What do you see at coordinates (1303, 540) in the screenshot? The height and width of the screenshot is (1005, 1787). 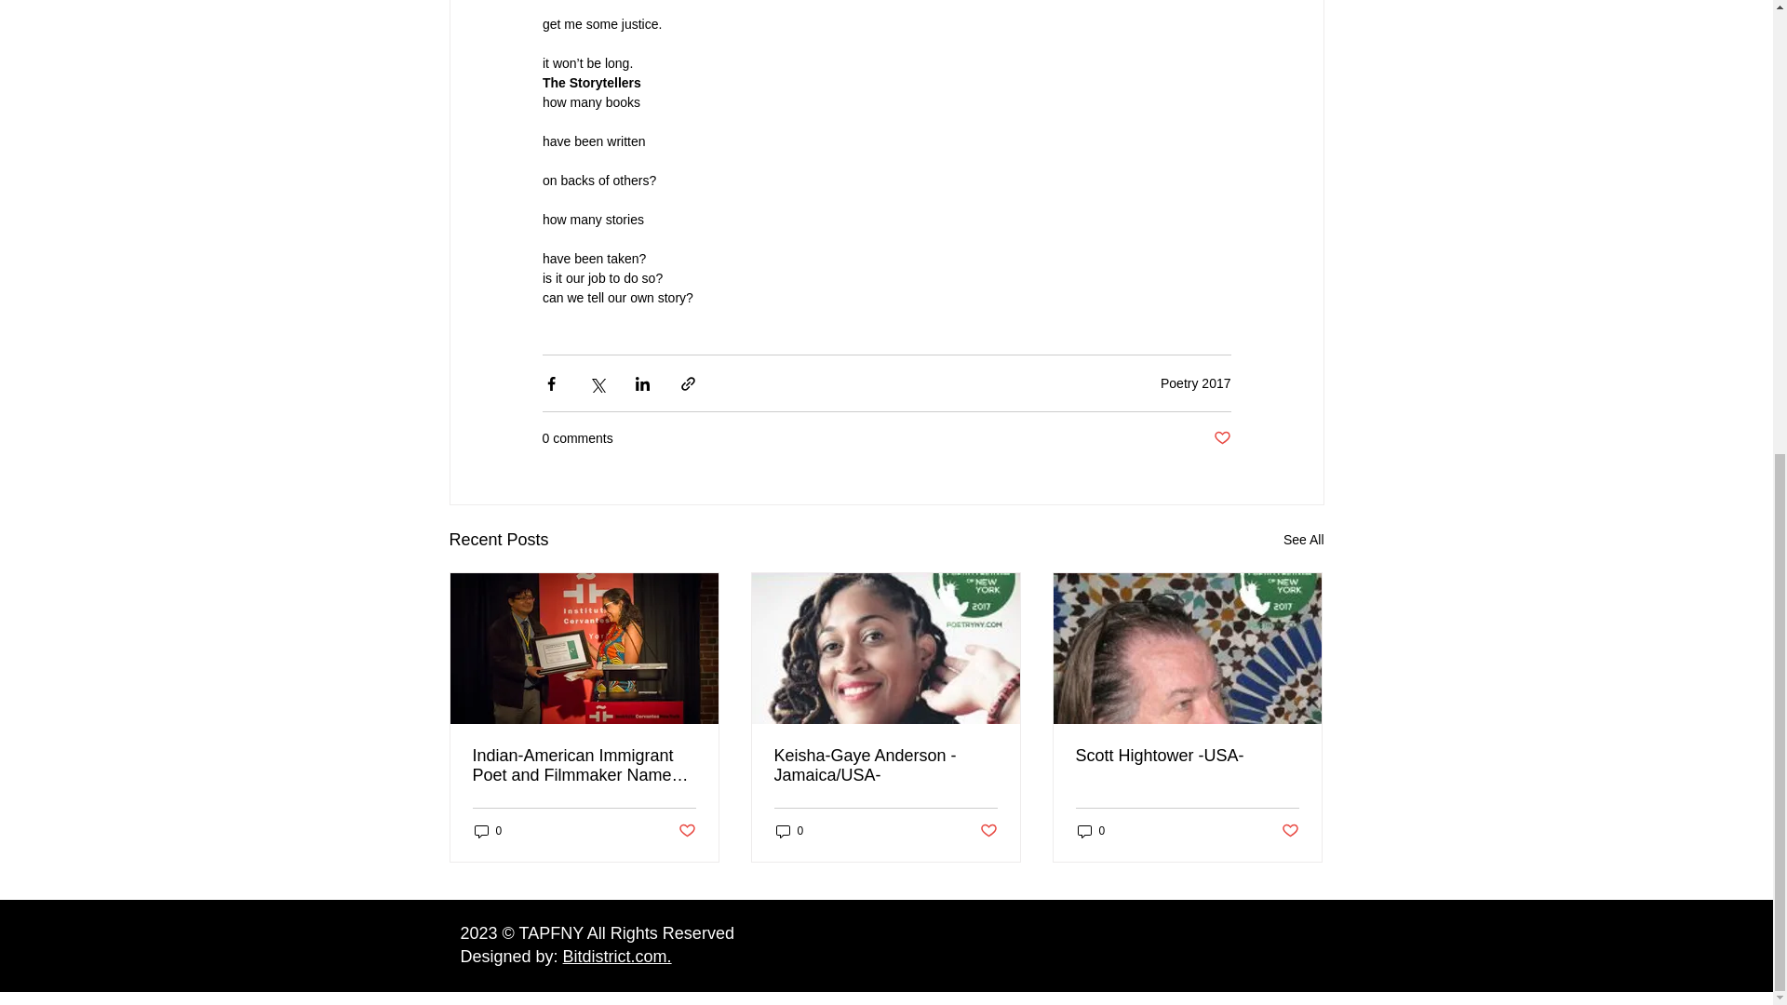 I see `See All` at bounding box center [1303, 540].